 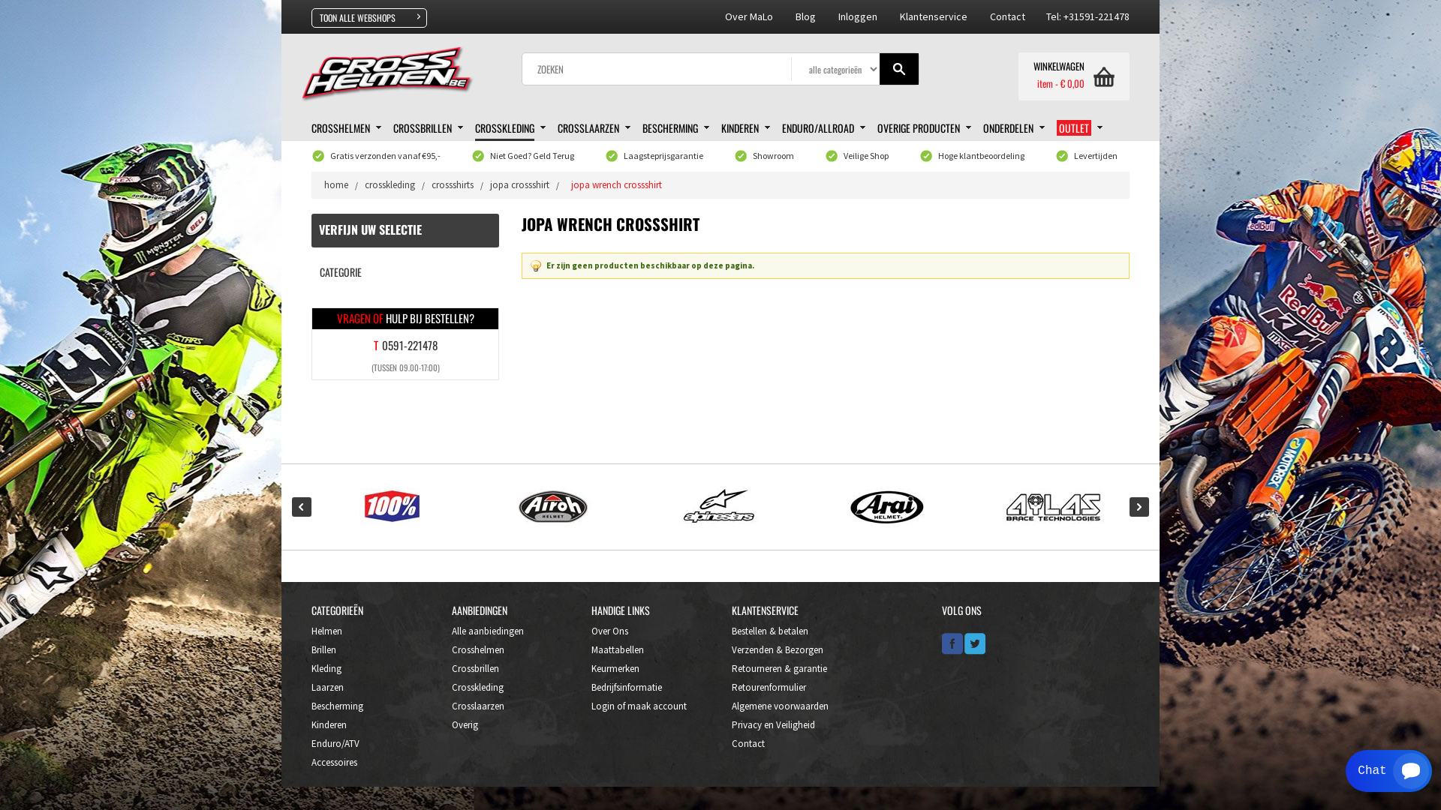 I want to click on Gaan, so click(x=899, y=69).